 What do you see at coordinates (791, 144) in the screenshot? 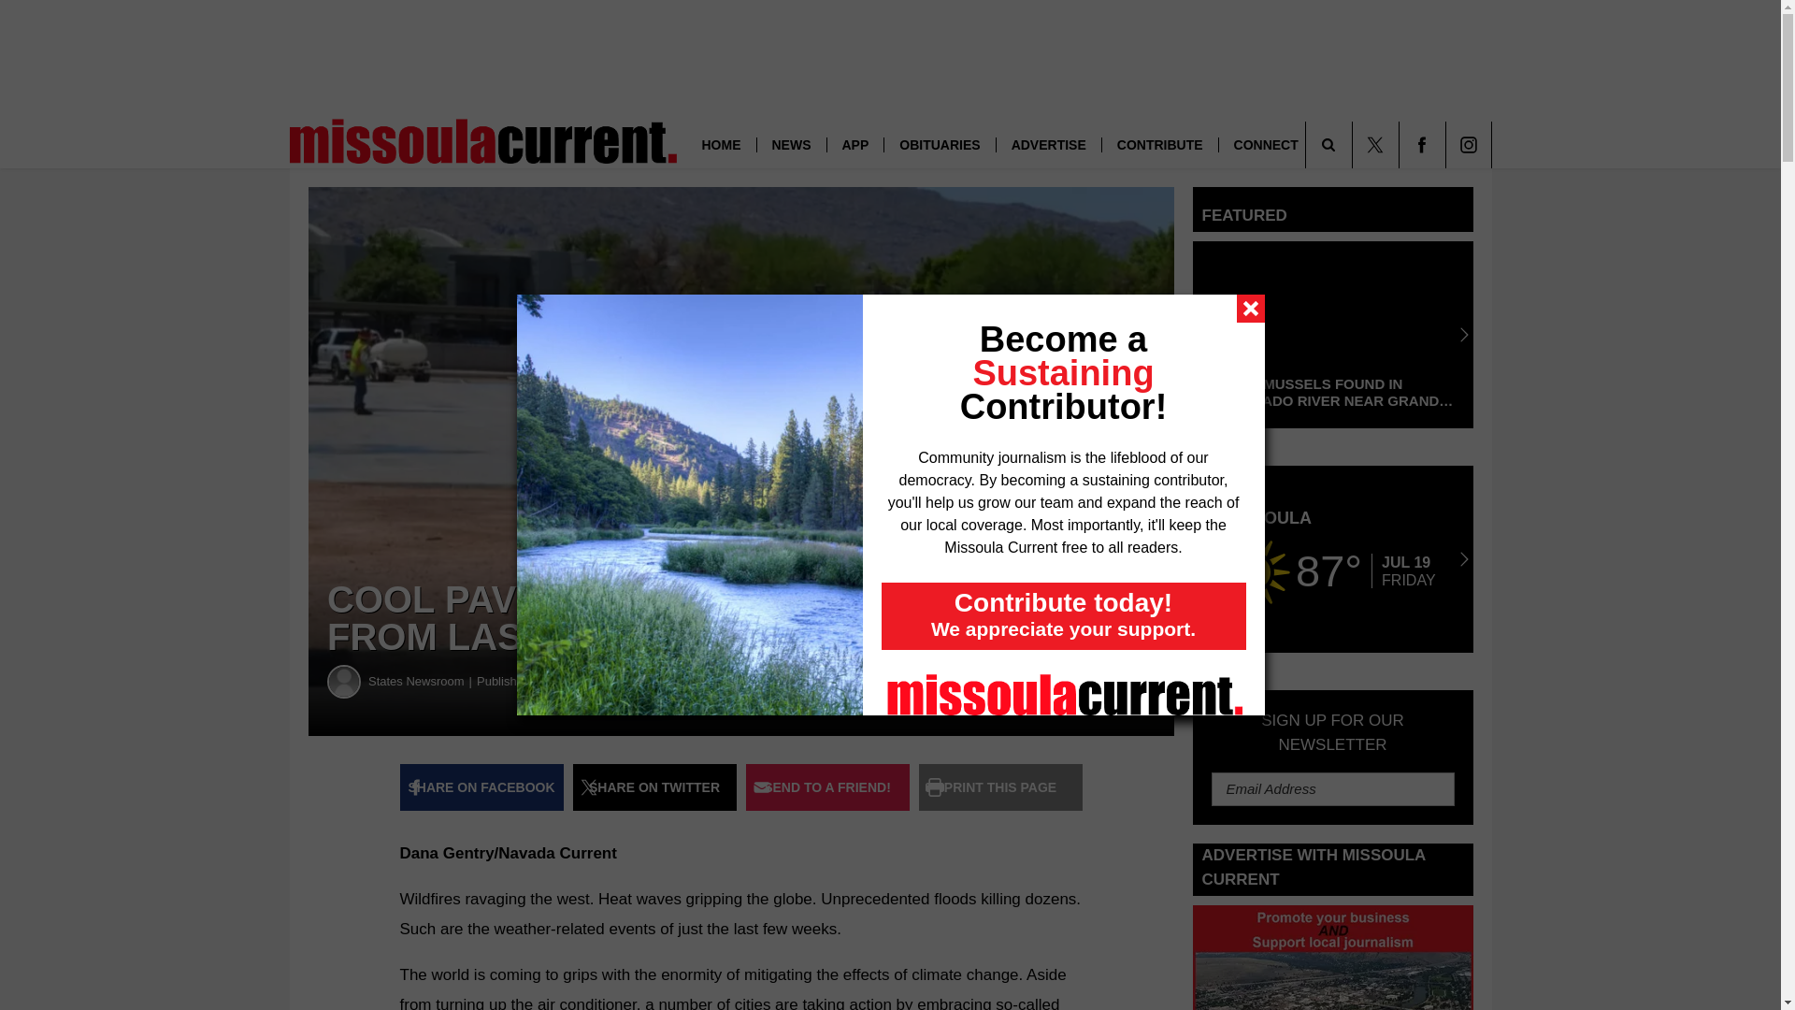
I see `NEWS` at bounding box center [791, 144].